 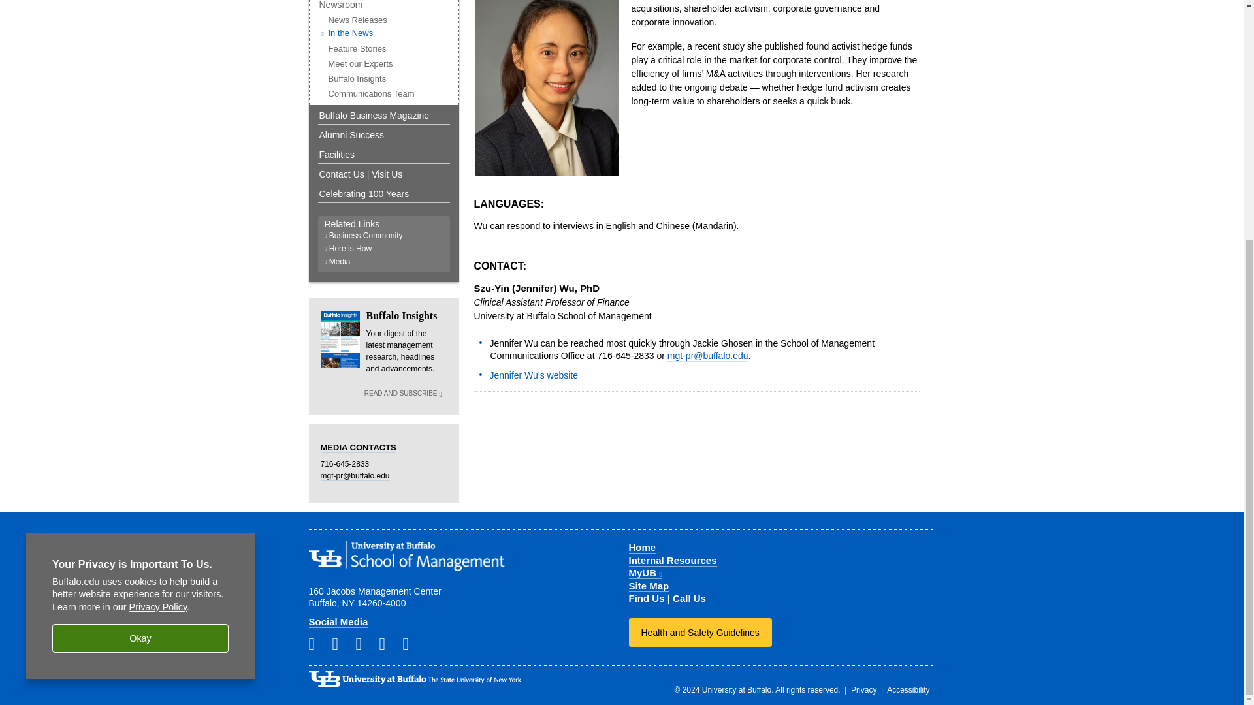 What do you see at coordinates (410, 644) in the screenshot?
I see `School YouTube directory` at bounding box center [410, 644].